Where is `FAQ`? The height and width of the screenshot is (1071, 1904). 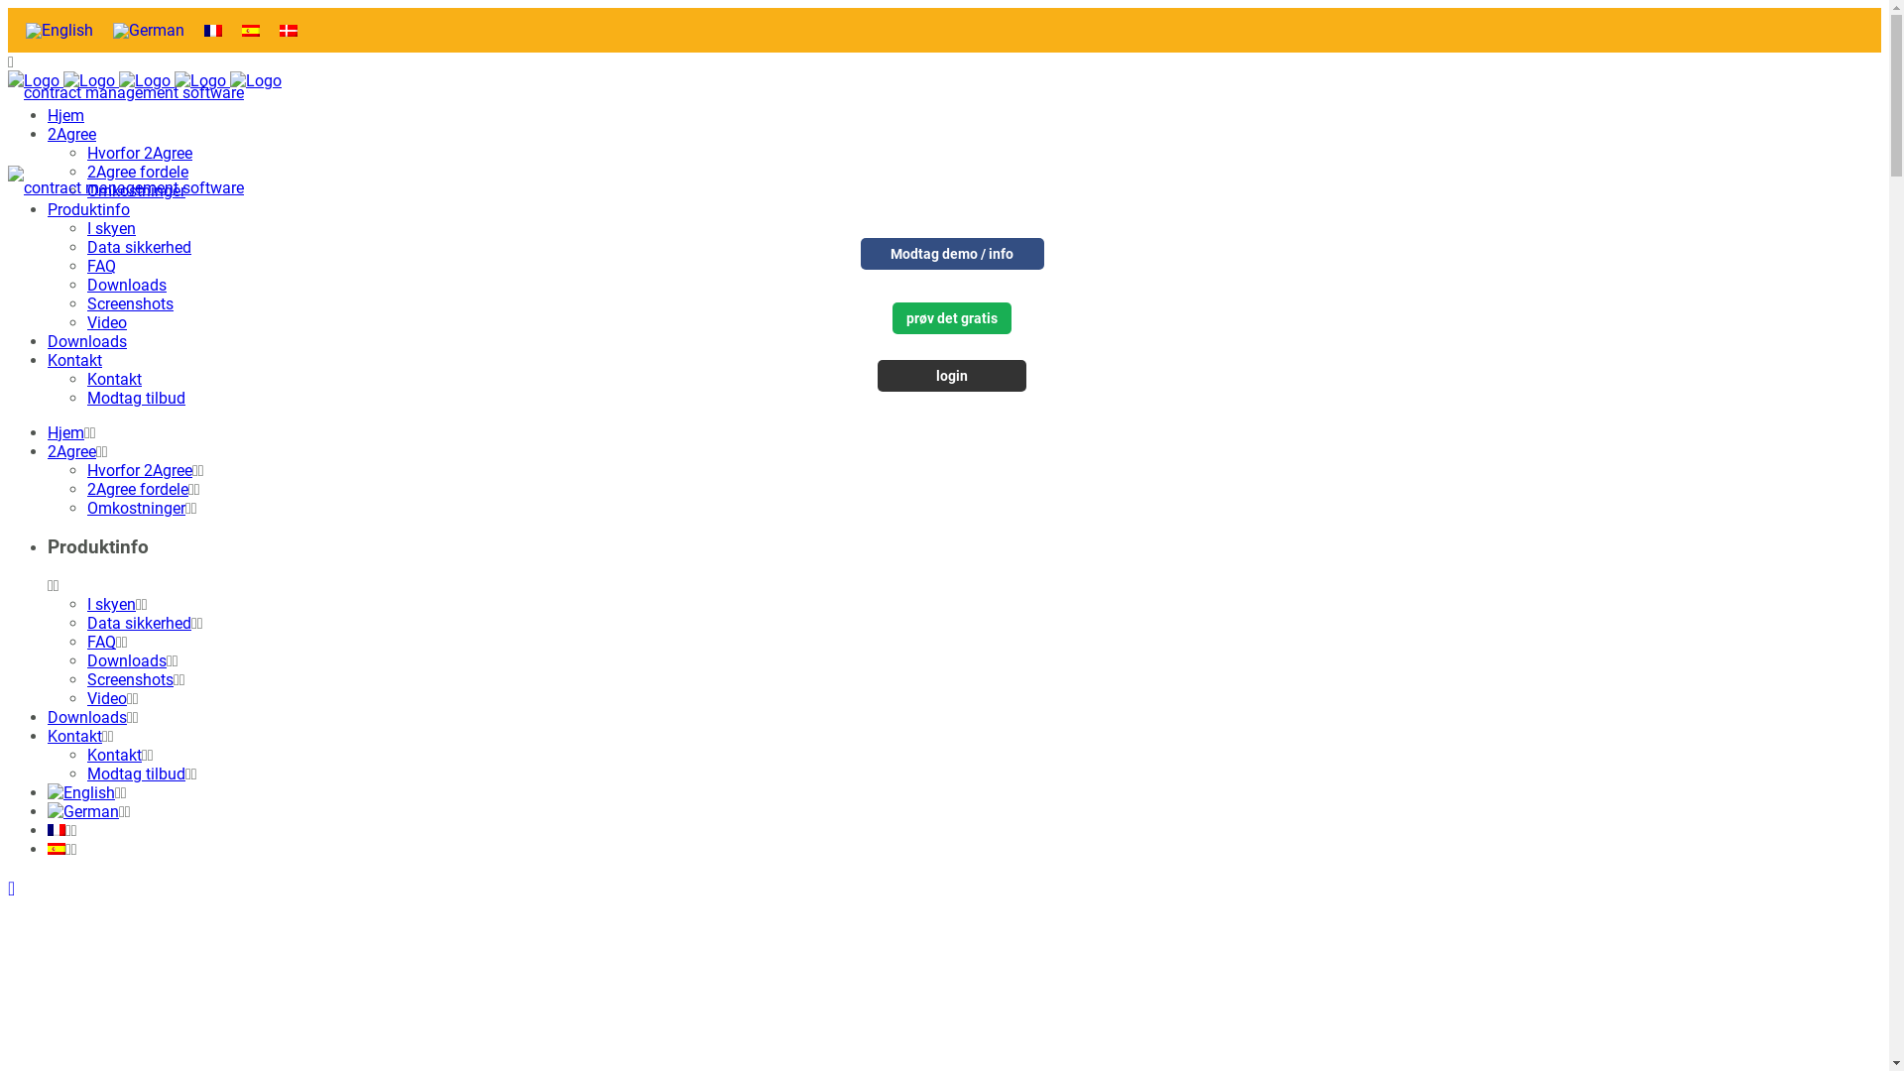
FAQ is located at coordinates (101, 643).